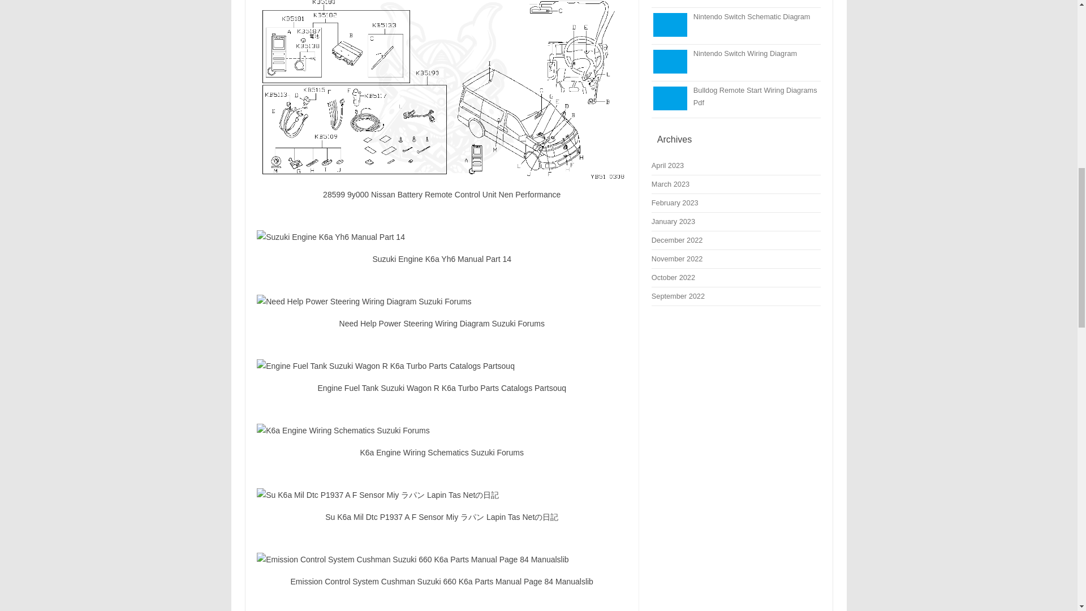 The width and height of the screenshot is (1086, 611). What do you see at coordinates (752, 16) in the screenshot?
I see `Nintendo Switch Schematic Diagram` at bounding box center [752, 16].